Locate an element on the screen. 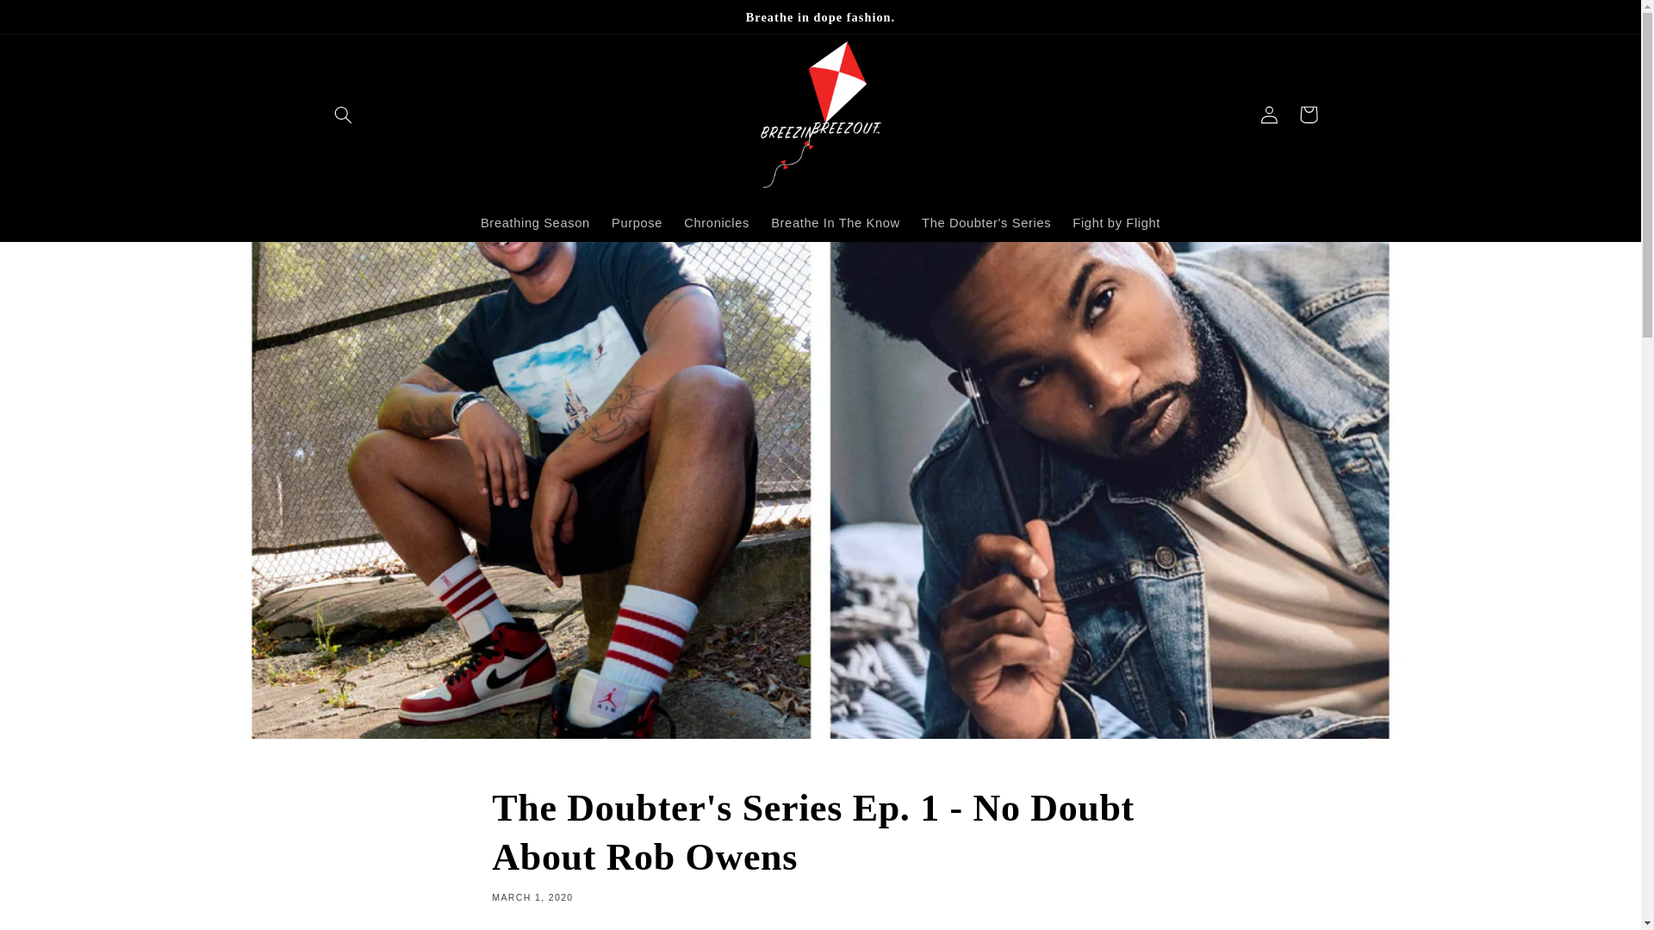 This screenshot has height=930, width=1654. Purpose is located at coordinates (636, 222).